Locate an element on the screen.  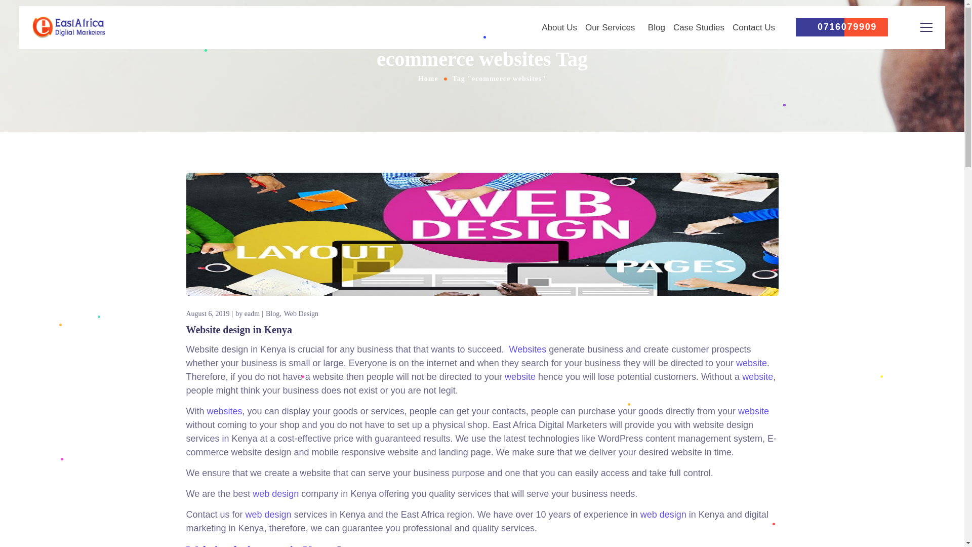
websites is located at coordinates (224, 411).